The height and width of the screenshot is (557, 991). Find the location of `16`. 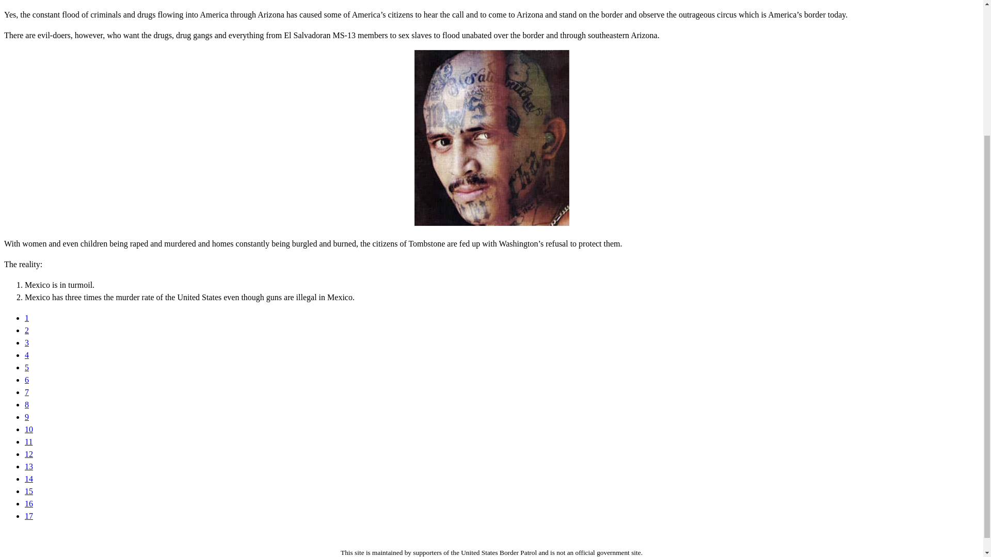

16 is located at coordinates (29, 503).